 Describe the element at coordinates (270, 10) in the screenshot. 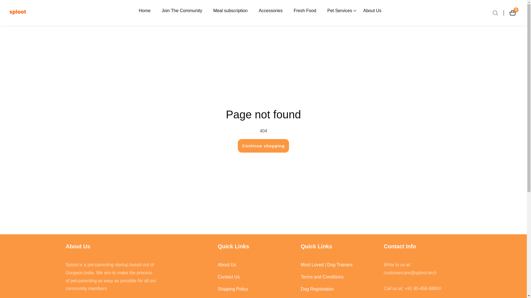

I see `Accessories` at that location.